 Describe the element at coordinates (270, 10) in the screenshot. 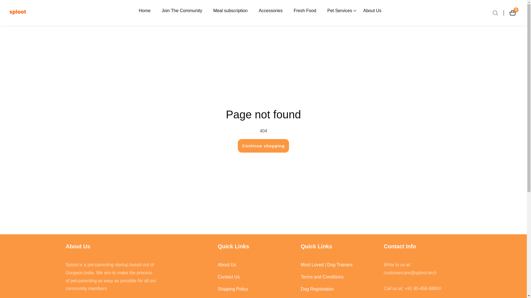

I see `Accessories` at that location.